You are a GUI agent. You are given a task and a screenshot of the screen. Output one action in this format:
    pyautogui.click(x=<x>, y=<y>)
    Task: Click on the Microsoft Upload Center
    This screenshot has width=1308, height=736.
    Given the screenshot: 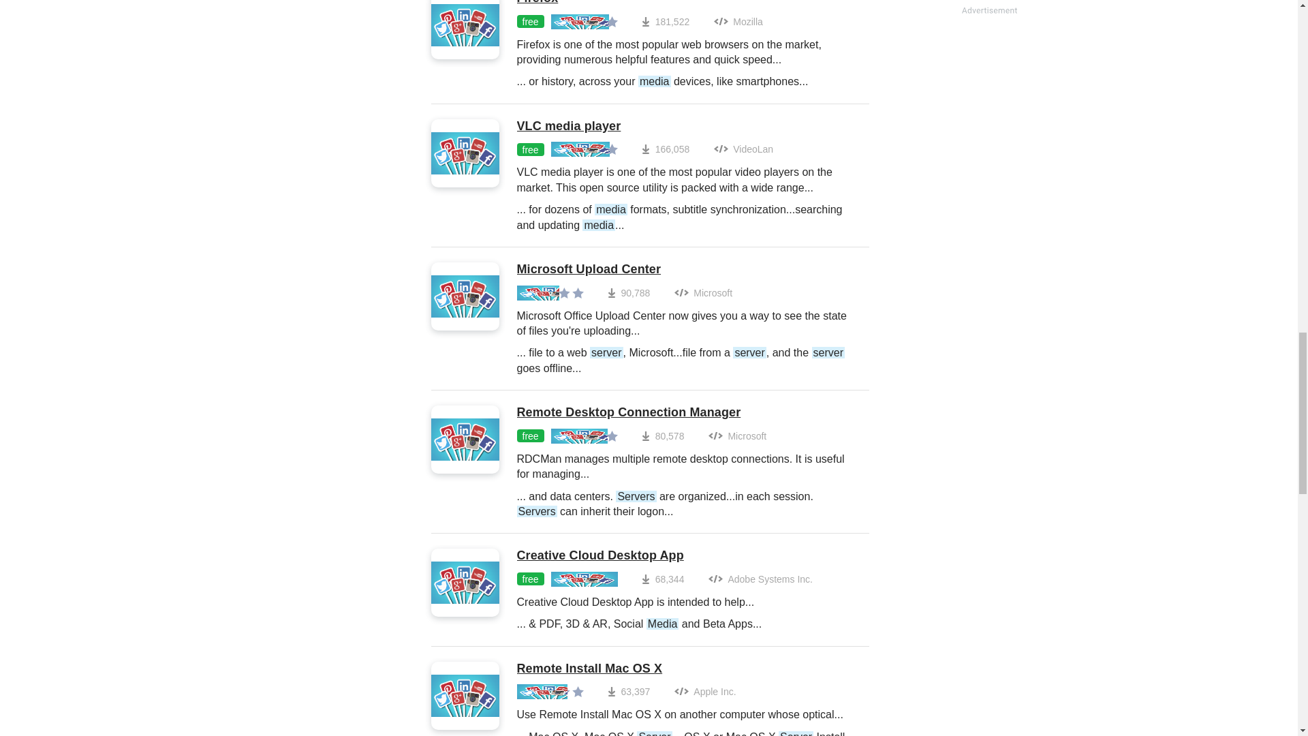 What is the action you would take?
    pyautogui.click(x=685, y=270)
    